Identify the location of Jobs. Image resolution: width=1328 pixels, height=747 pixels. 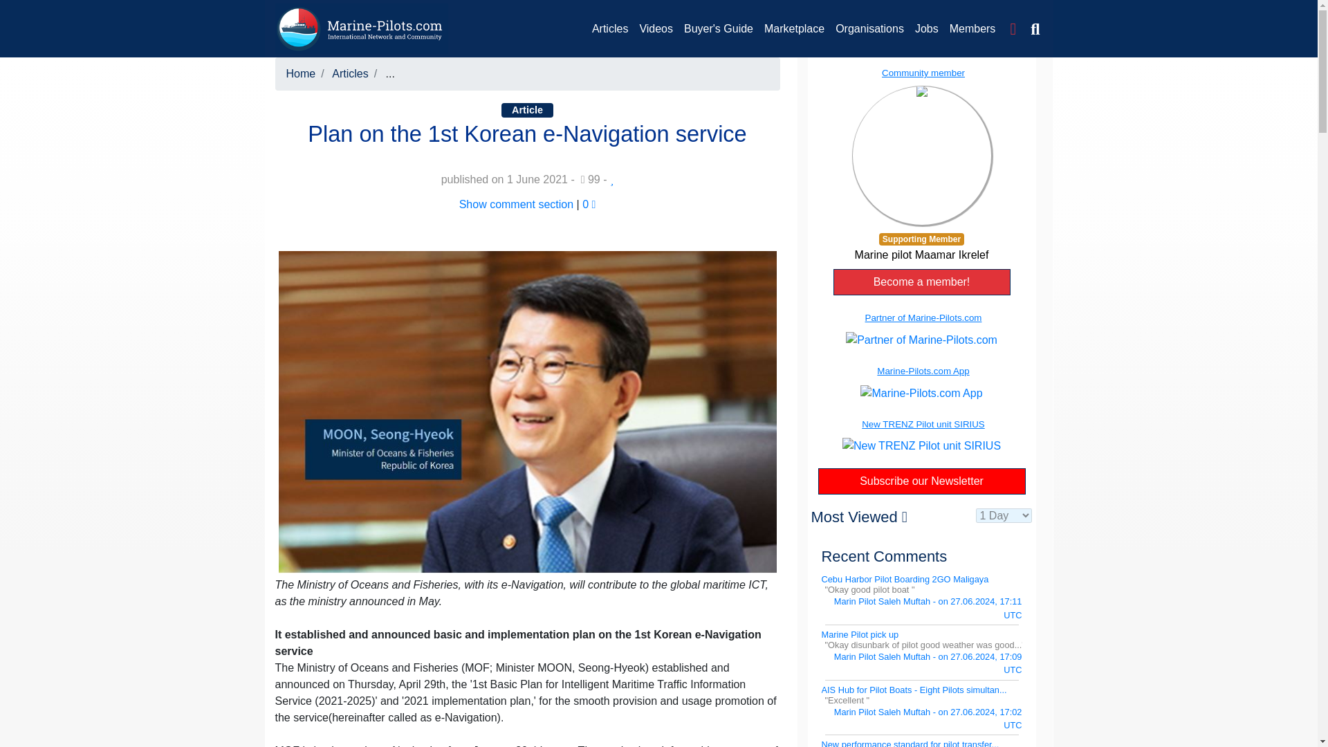
(927, 28).